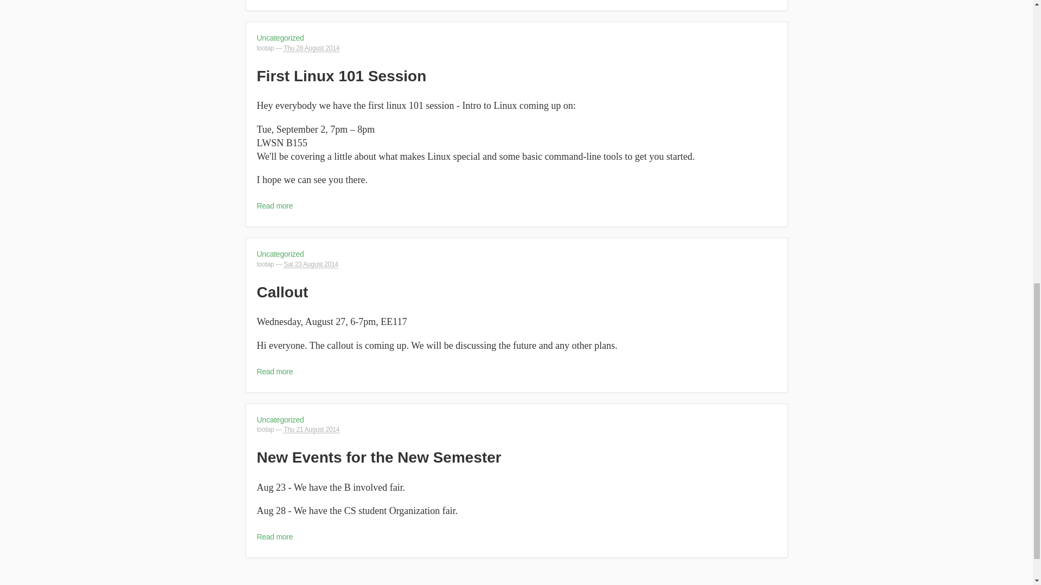 This screenshot has height=585, width=1041. Describe the element at coordinates (275, 536) in the screenshot. I see `Read more` at that location.